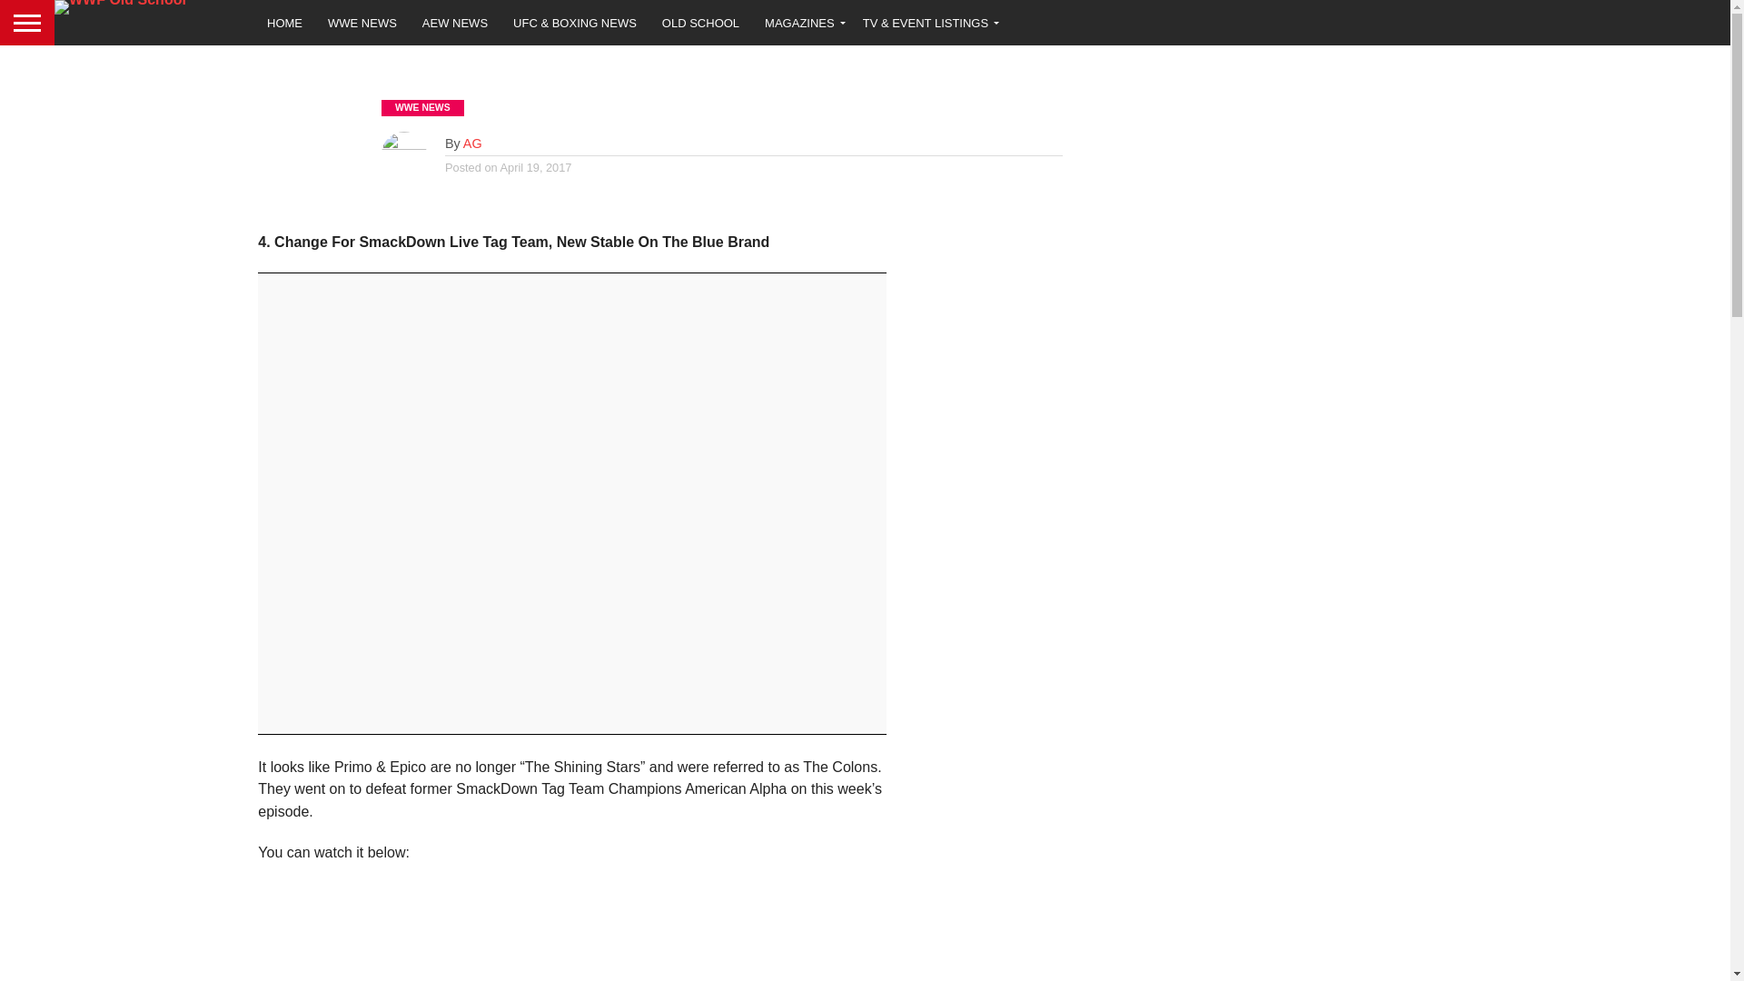 Image resolution: width=1744 pixels, height=981 pixels. I want to click on AEW NEWS, so click(455, 22).